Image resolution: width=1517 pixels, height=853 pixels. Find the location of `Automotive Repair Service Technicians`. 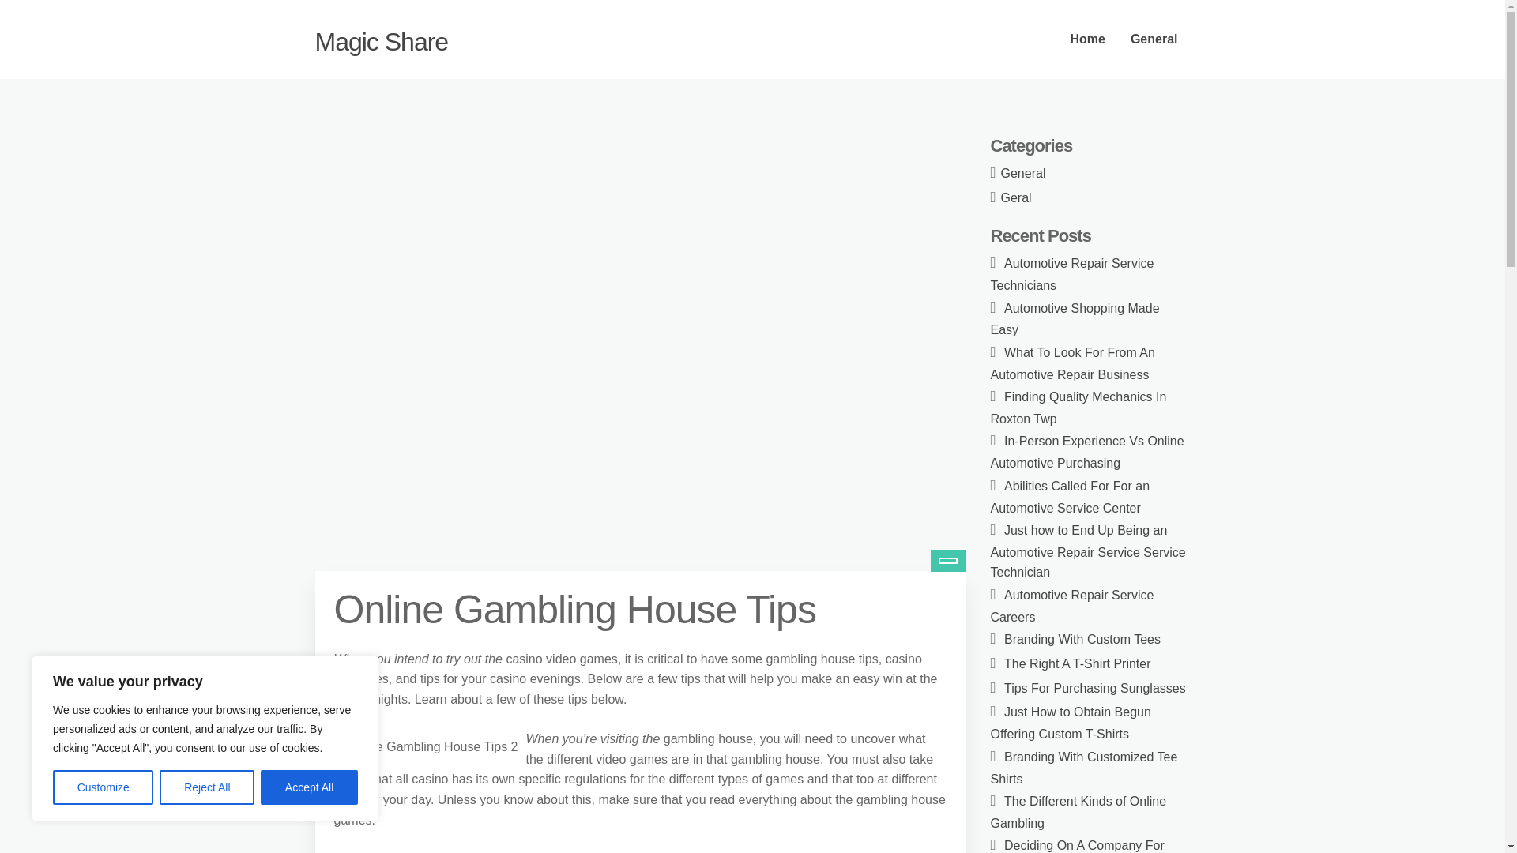

Automotive Repair Service Technicians is located at coordinates (1072, 275).